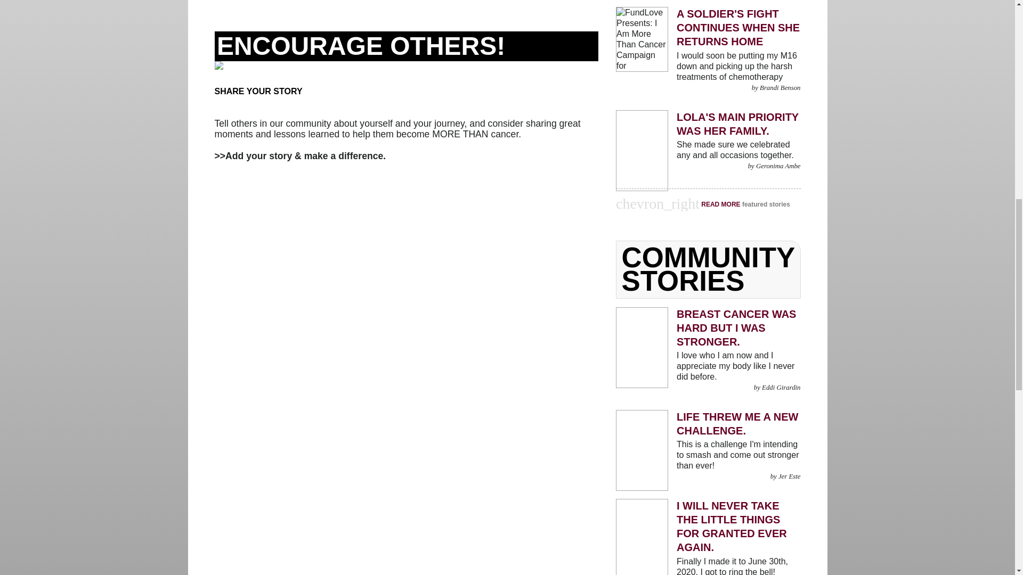  What do you see at coordinates (738, 28) in the screenshot?
I see `A SOLDIER'S FIGHT CONTINUES WHEN SHE RETURNS HOME` at bounding box center [738, 28].